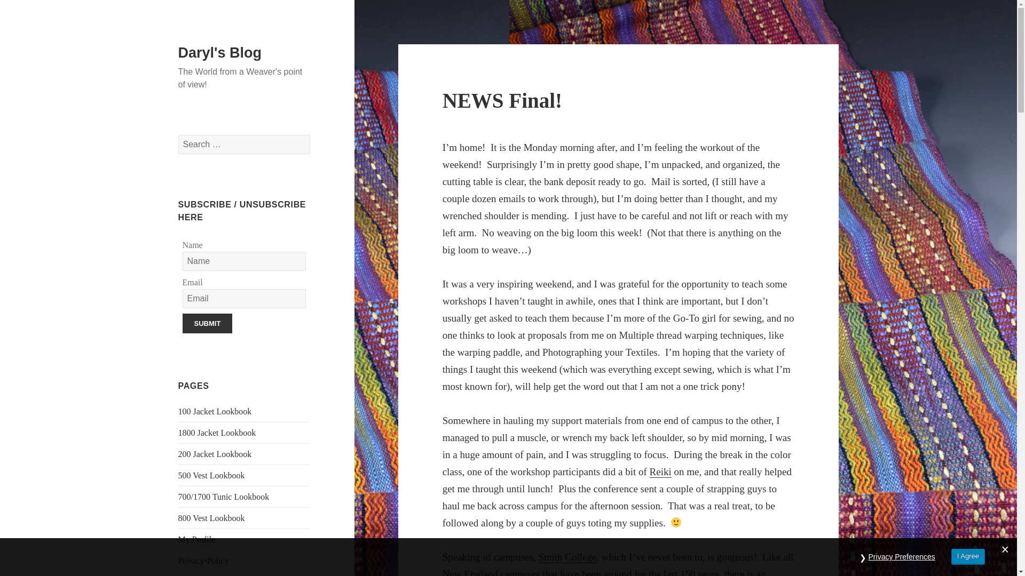 The height and width of the screenshot is (576, 1025). Describe the element at coordinates (196, 539) in the screenshot. I see `My Profile` at that location.